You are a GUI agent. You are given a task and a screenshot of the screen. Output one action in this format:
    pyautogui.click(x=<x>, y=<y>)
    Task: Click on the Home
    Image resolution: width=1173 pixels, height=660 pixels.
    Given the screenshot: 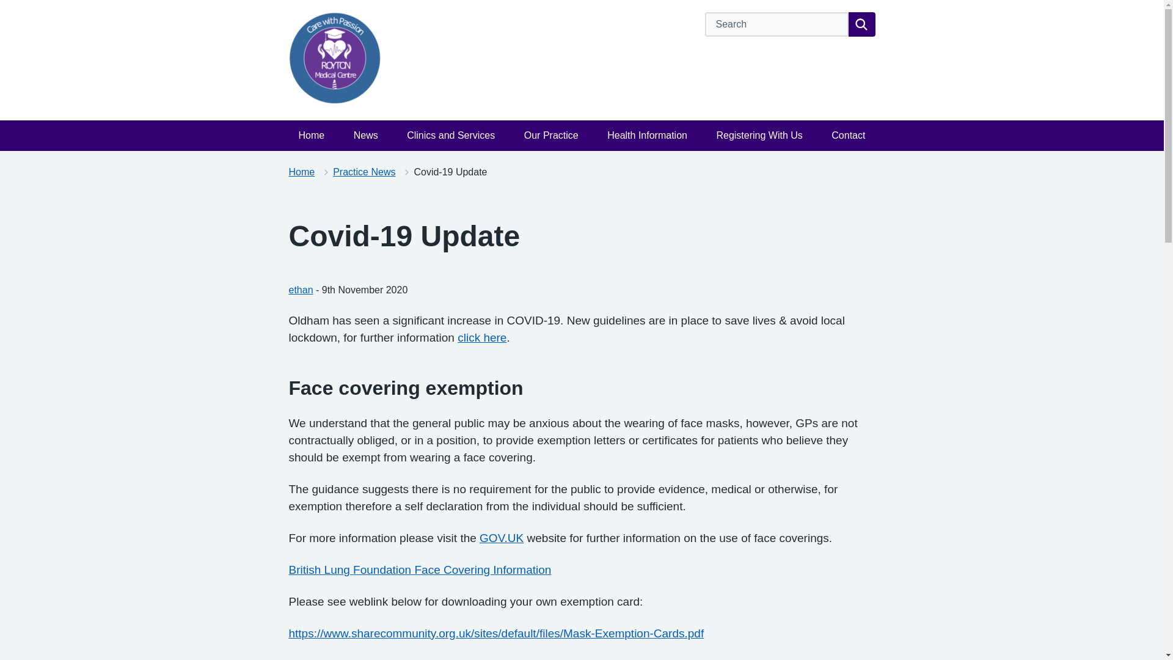 What is the action you would take?
    pyautogui.click(x=301, y=172)
    